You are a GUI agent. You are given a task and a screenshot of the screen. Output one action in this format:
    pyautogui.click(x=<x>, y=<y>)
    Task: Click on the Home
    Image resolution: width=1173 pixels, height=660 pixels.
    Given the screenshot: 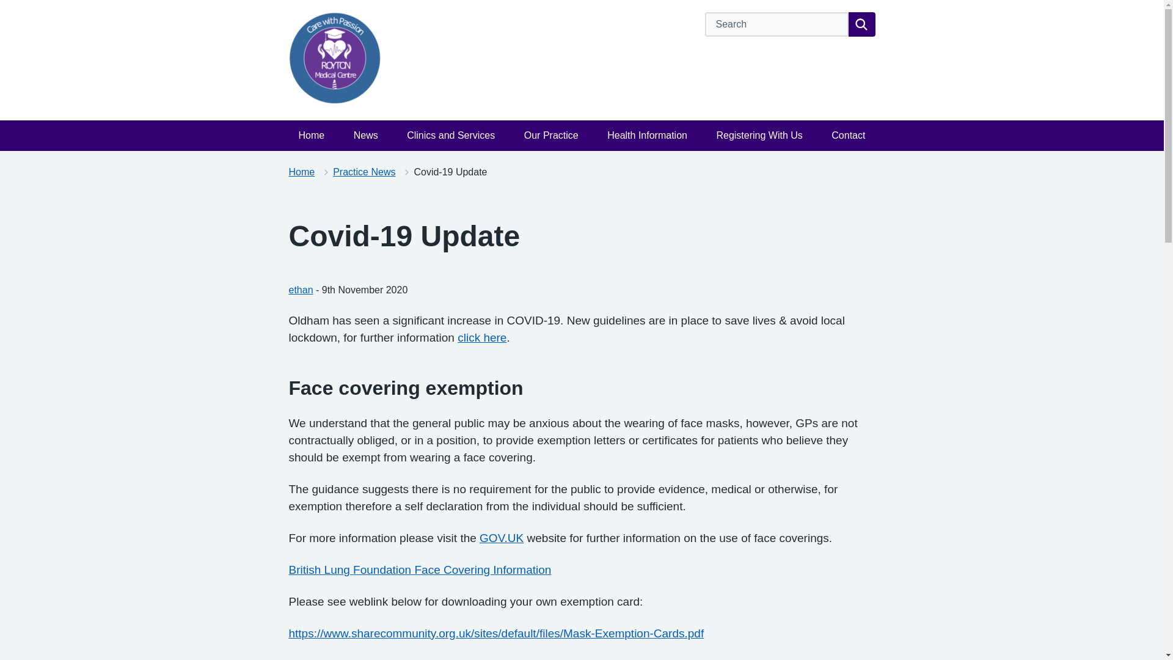 What is the action you would take?
    pyautogui.click(x=301, y=172)
    